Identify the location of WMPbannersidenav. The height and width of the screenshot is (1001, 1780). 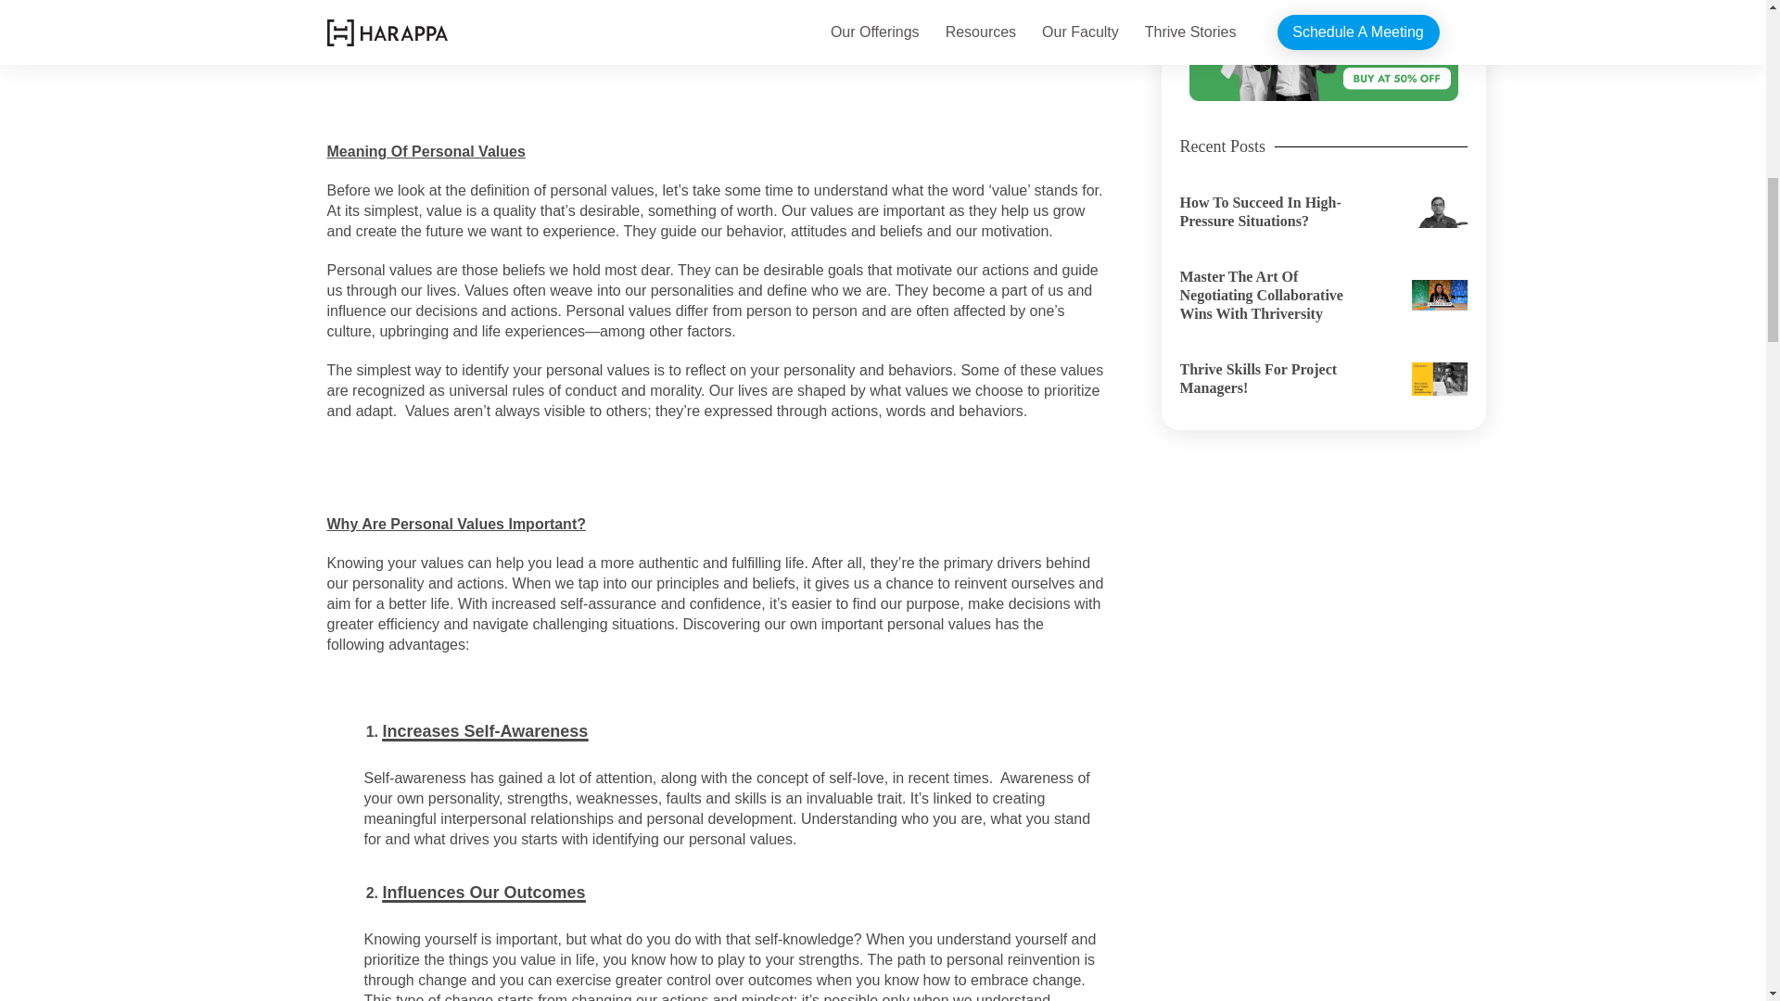
(1323, 50).